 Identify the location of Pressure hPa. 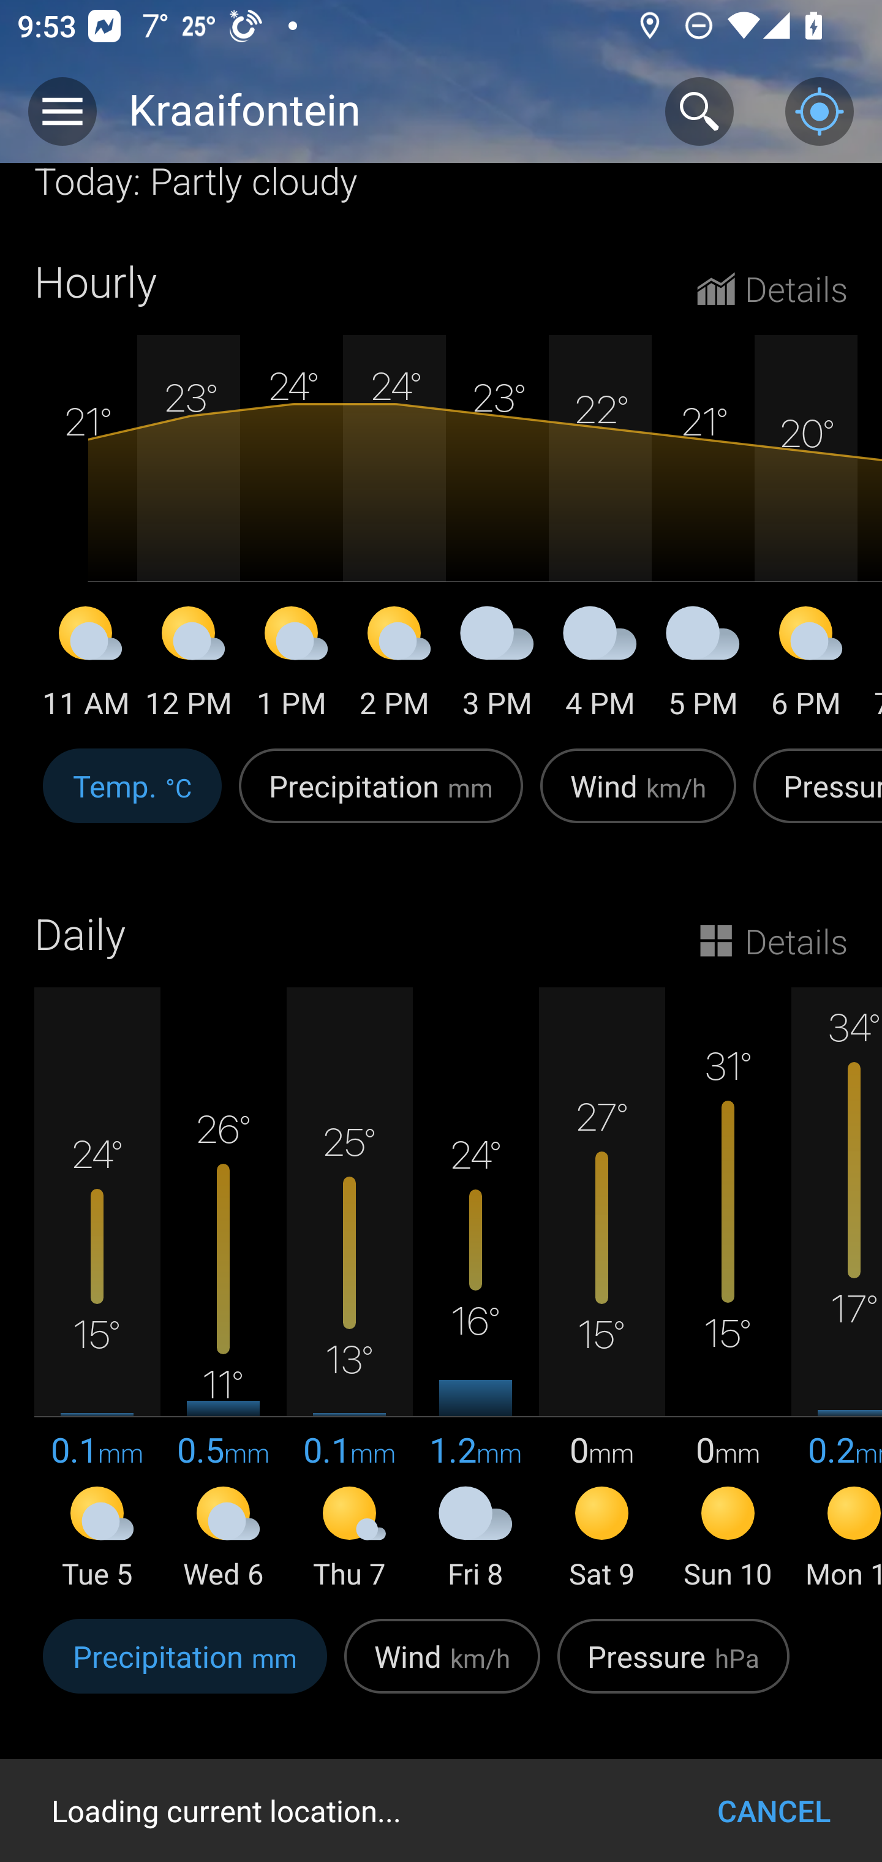
(673, 1669).